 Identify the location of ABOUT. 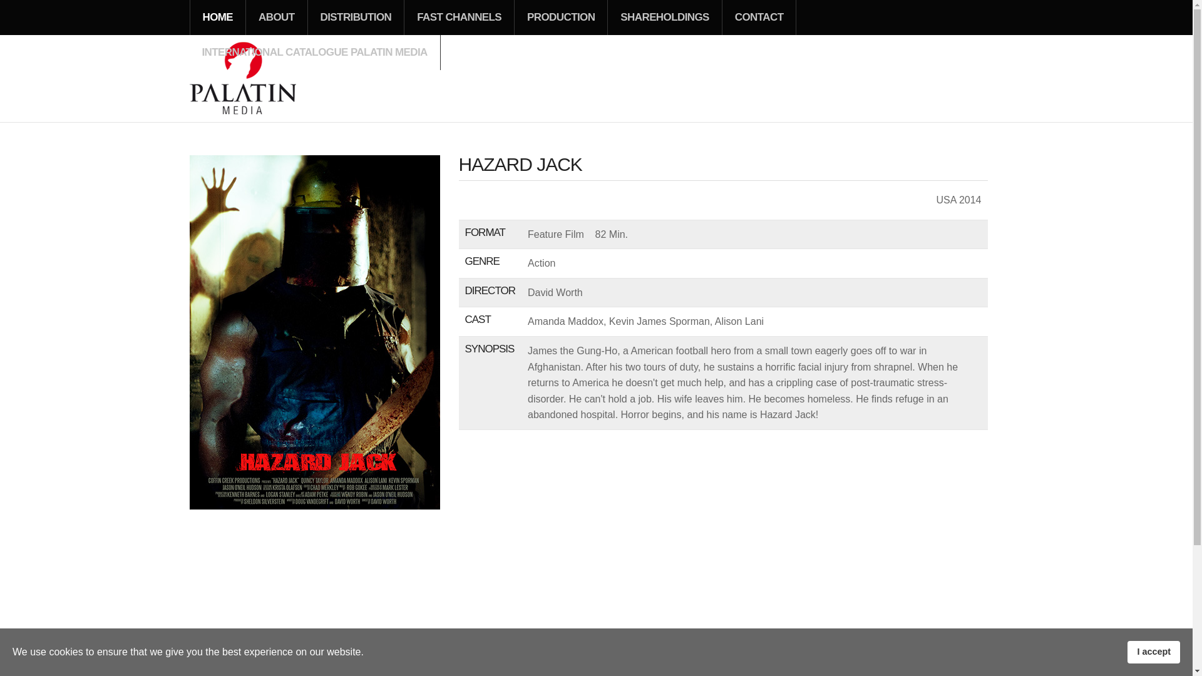
(276, 18).